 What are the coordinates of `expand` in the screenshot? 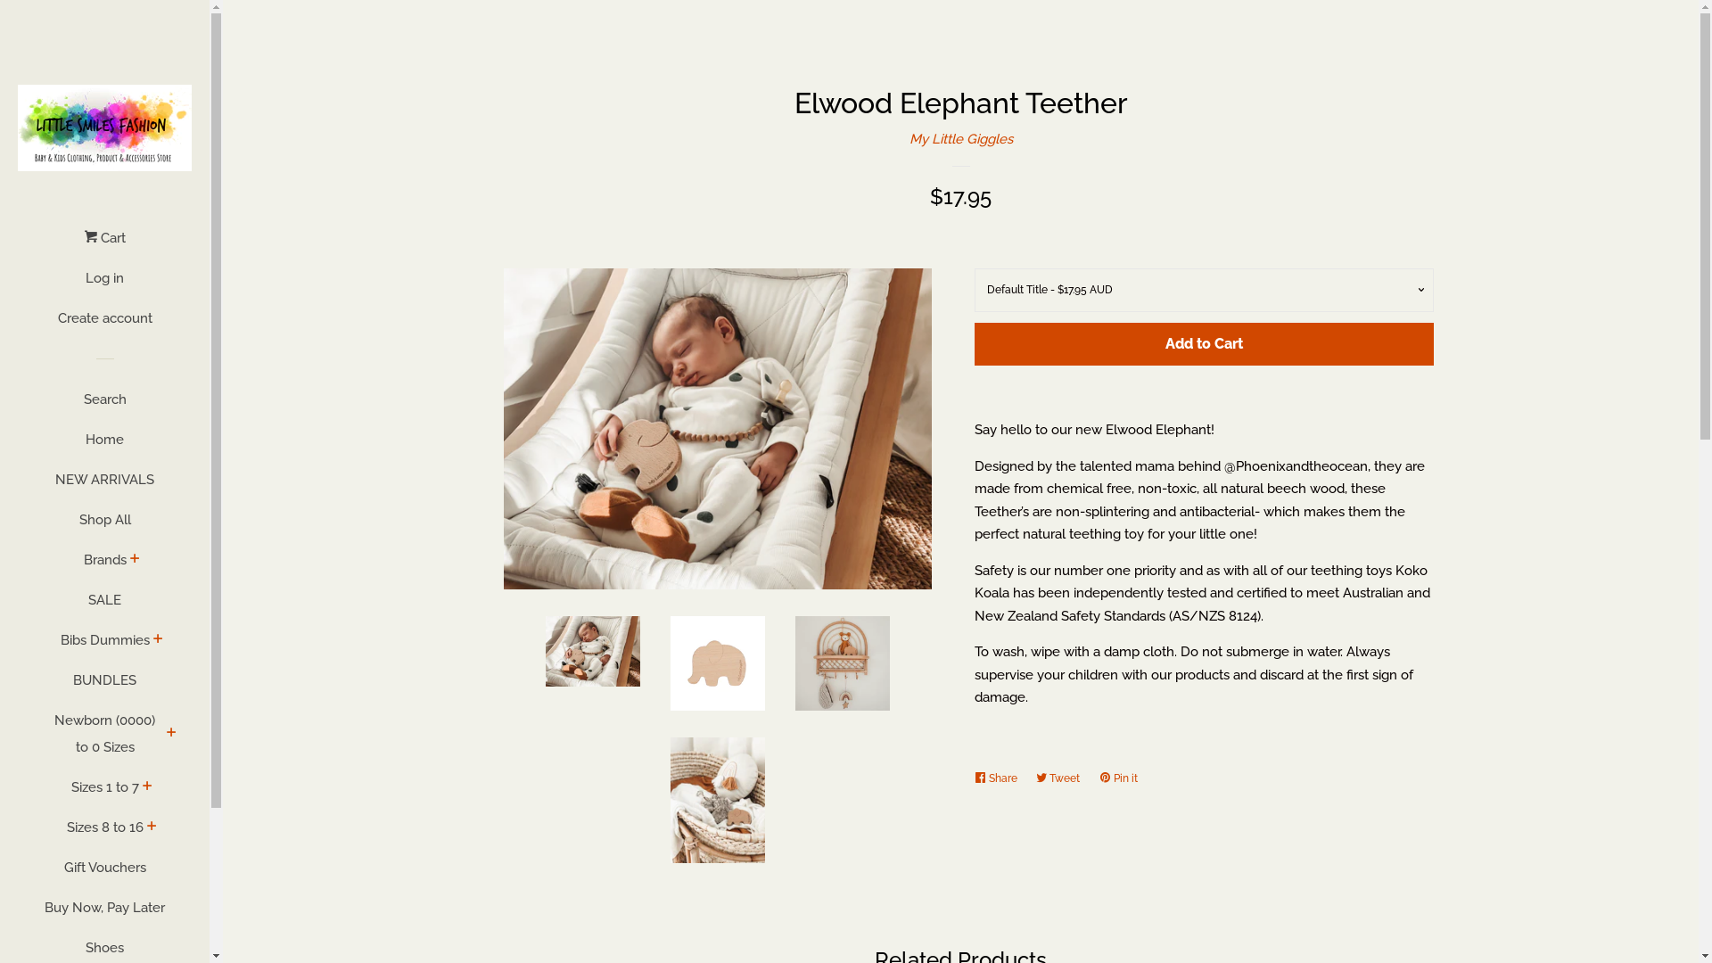 It's located at (152, 827).